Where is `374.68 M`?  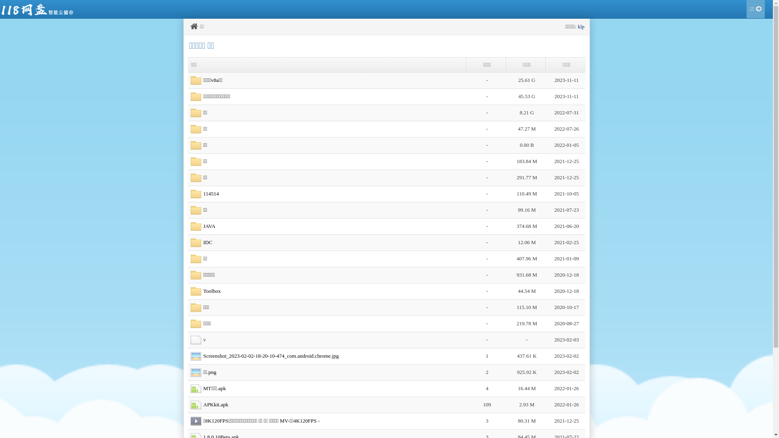
374.68 M is located at coordinates (527, 226).